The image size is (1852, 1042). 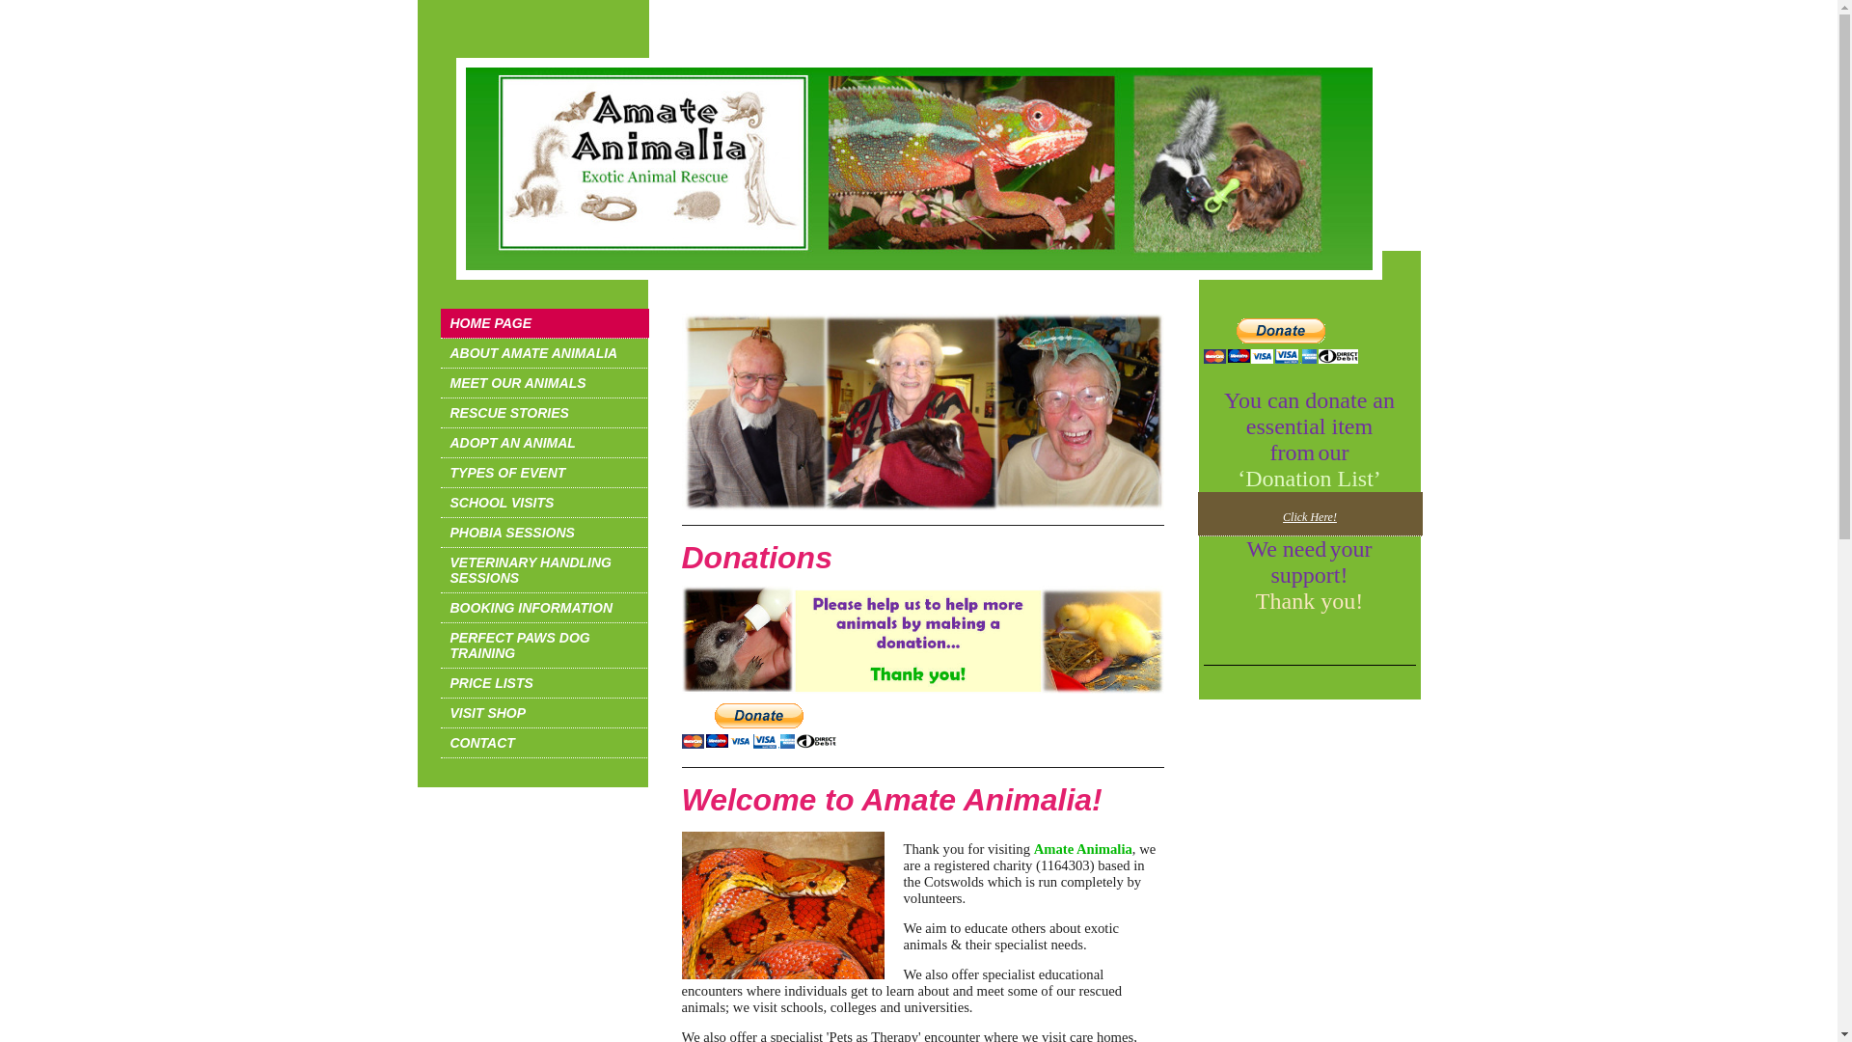 What do you see at coordinates (544, 570) in the screenshot?
I see `VETERINARY HANDLING SESSIONS` at bounding box center [544, 570].